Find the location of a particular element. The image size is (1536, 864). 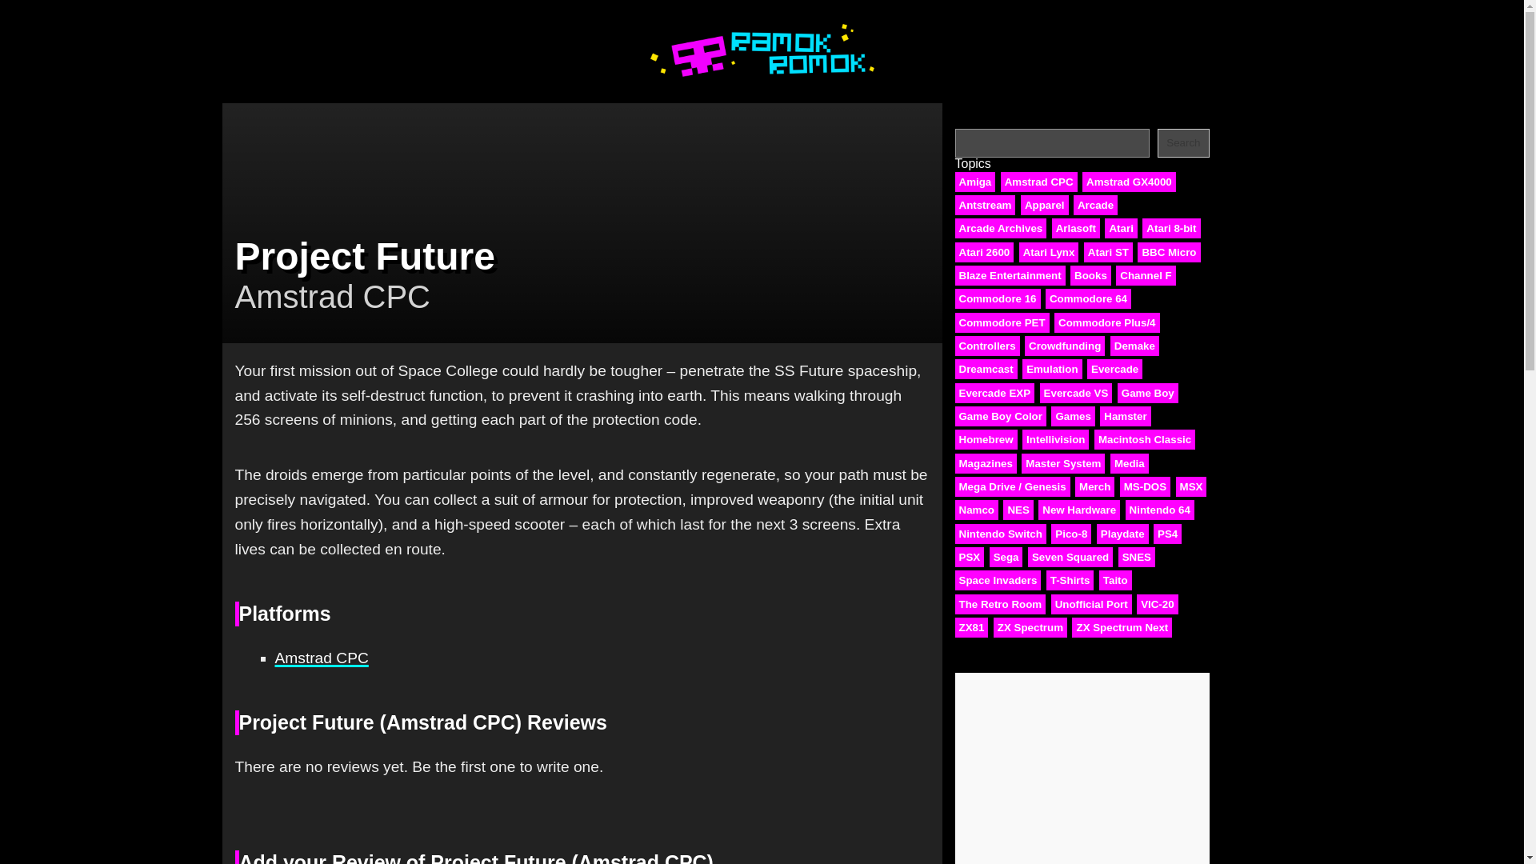

Atari is located at coordinates (1120, 229).